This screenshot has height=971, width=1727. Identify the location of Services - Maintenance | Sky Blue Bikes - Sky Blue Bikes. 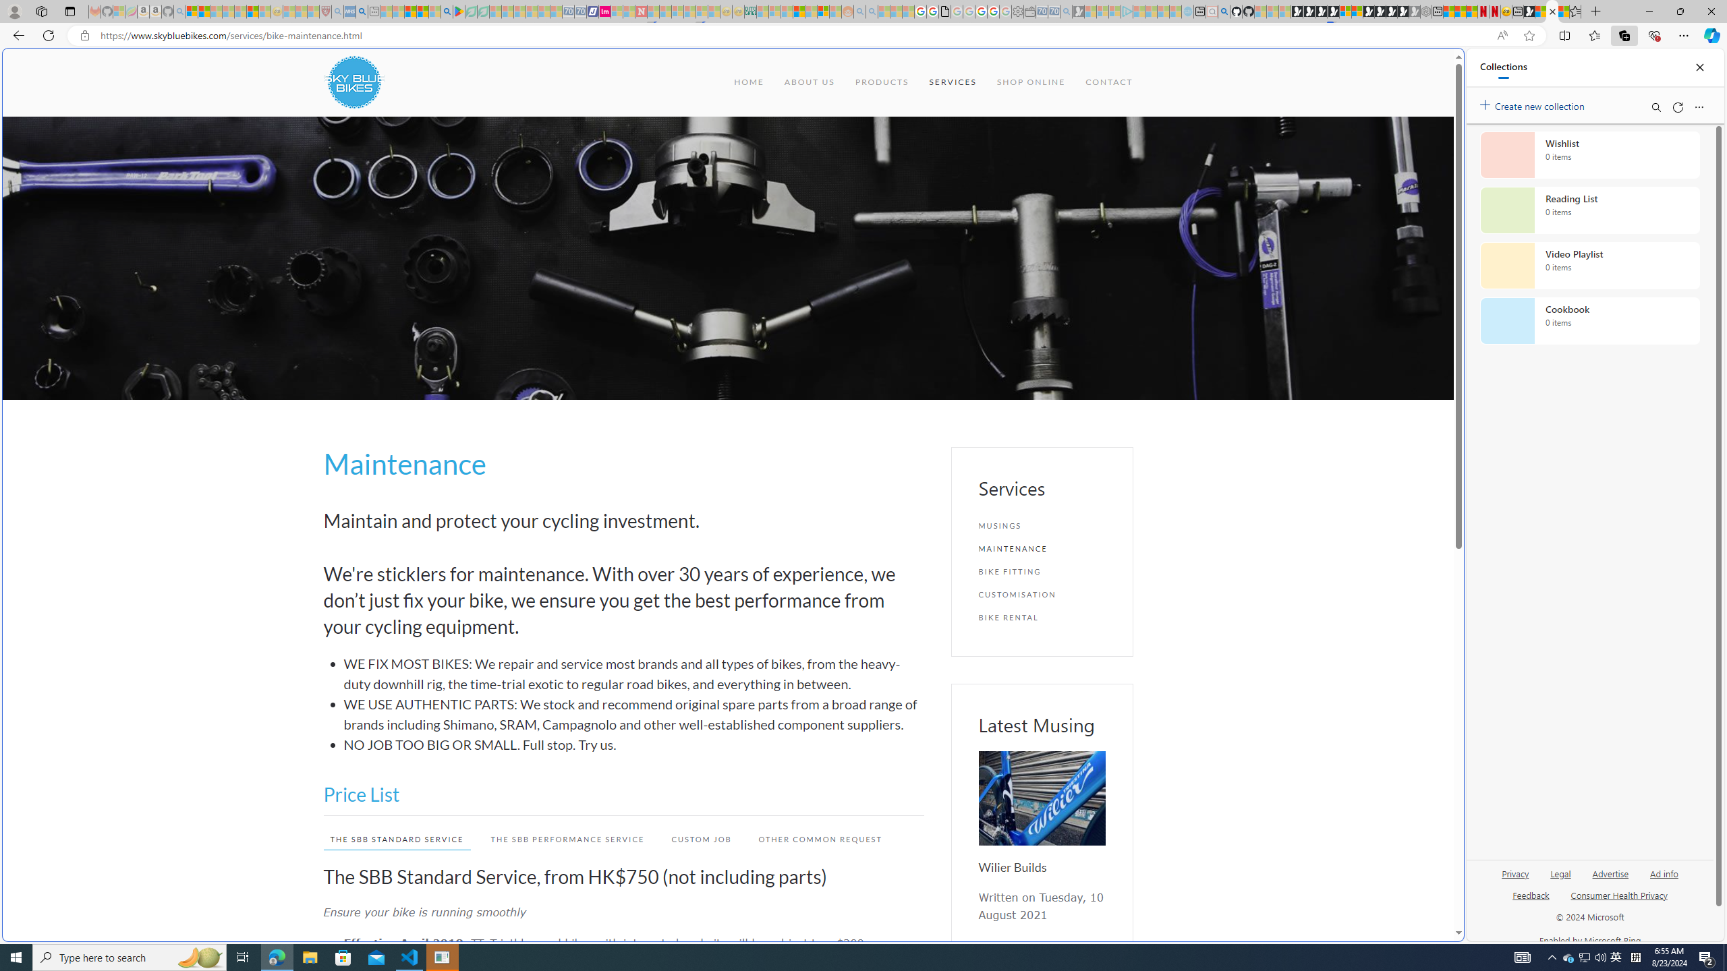
(1552, 11).